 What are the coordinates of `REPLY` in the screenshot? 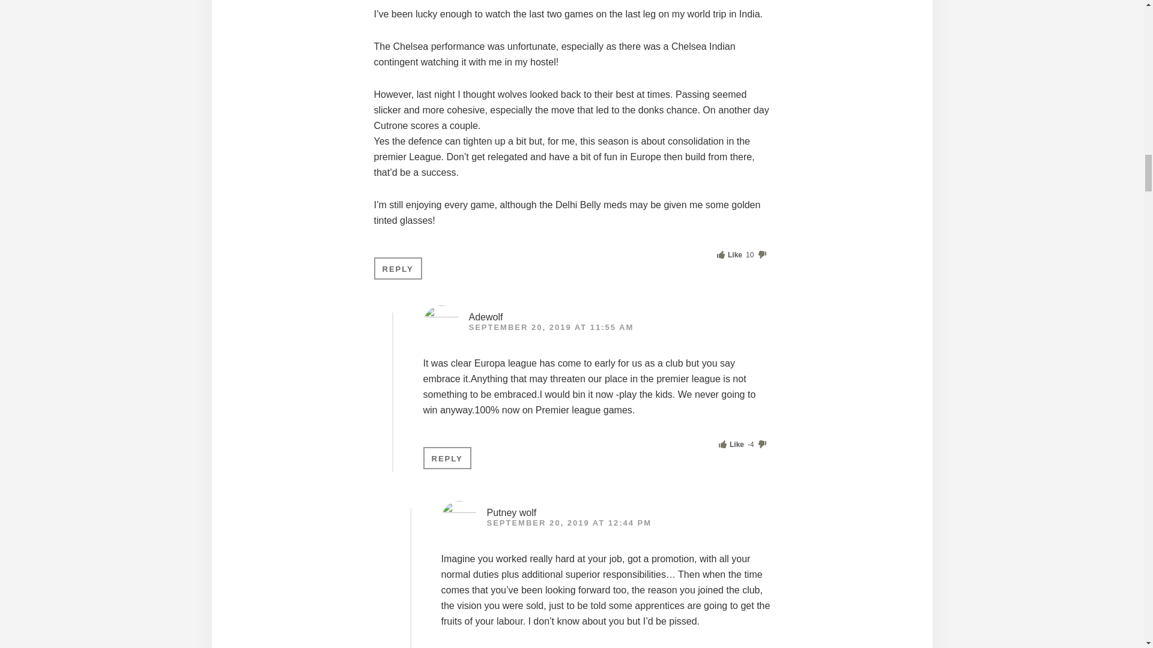 It's located at (398, 268).